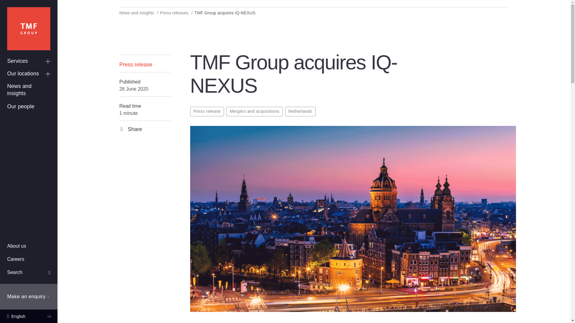 This screenshot has height=323, width=575. Describe the element at coordinates (29, 316) in the screenshot. I see `English` at that location.